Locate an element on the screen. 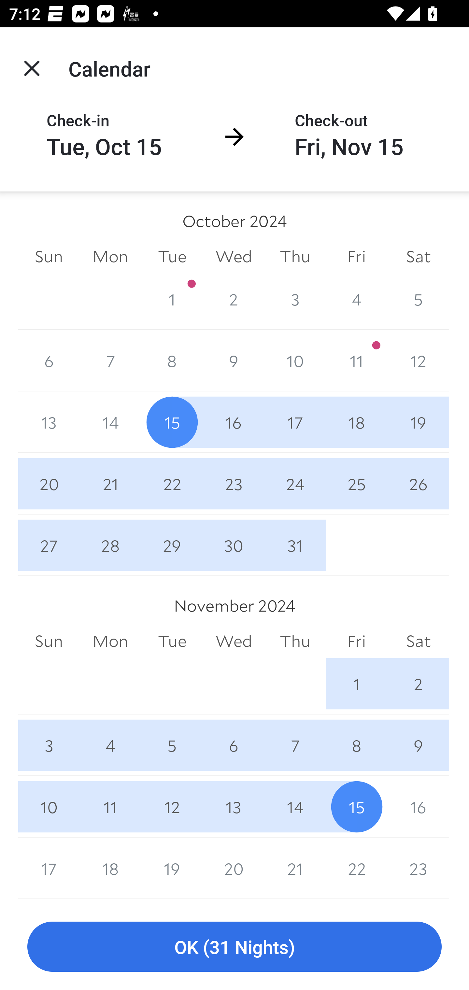  Wed is located at coordinates (234, 256).